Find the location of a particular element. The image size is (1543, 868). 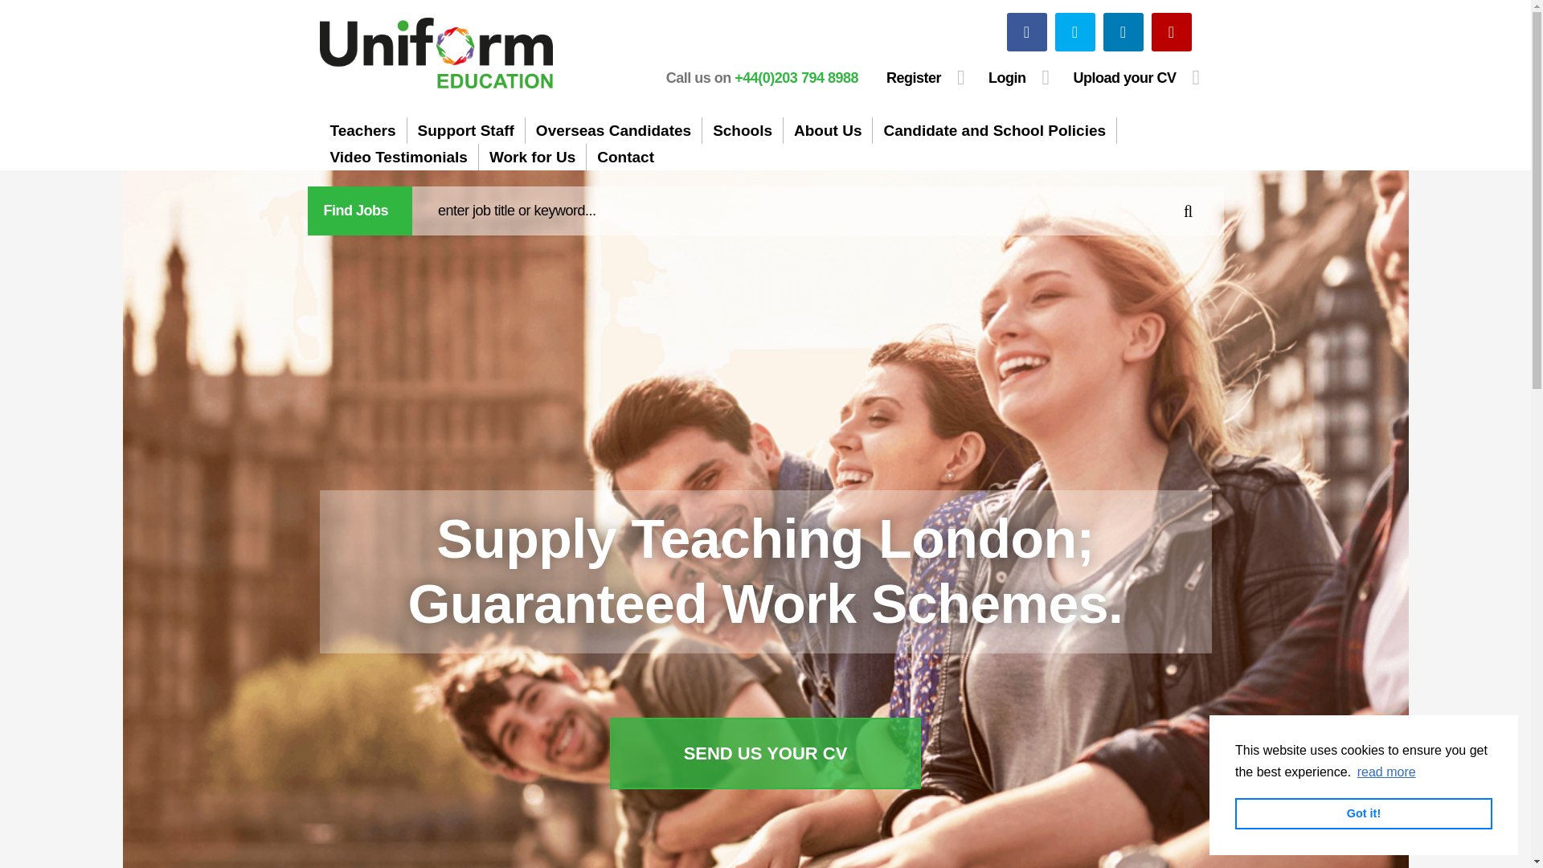

Schools is located at coordinates (742, 130).